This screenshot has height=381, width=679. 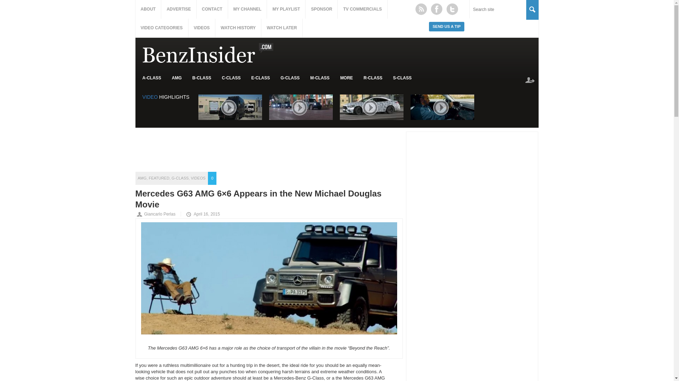 What do you see at coordinates (261, 78) in the screenshot?
I see `E-CLASS` at bounding box center [261, 78].